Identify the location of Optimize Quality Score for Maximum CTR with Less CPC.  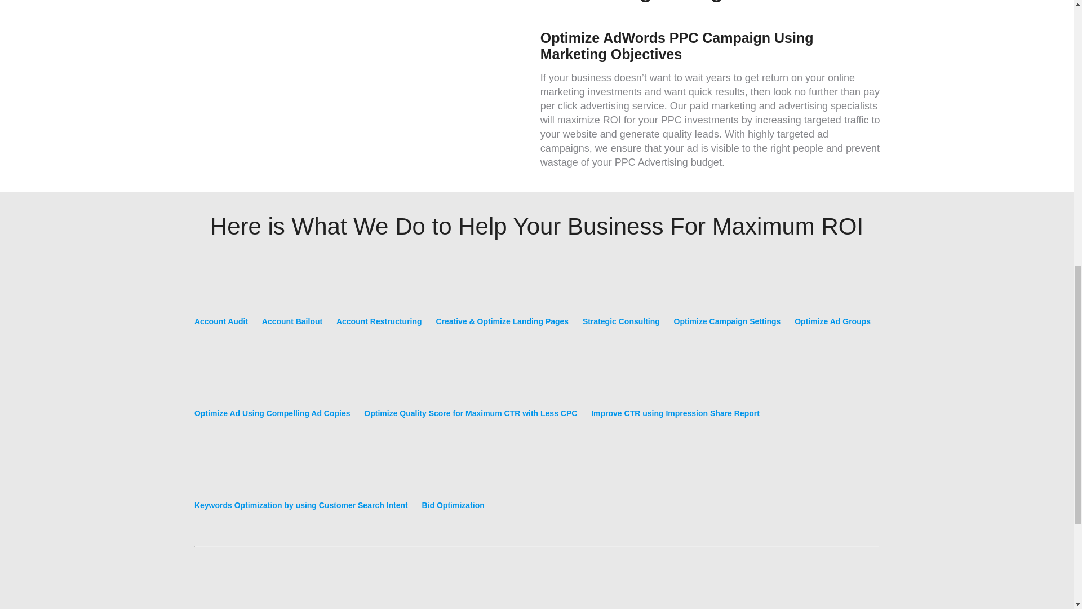
(470, 391).